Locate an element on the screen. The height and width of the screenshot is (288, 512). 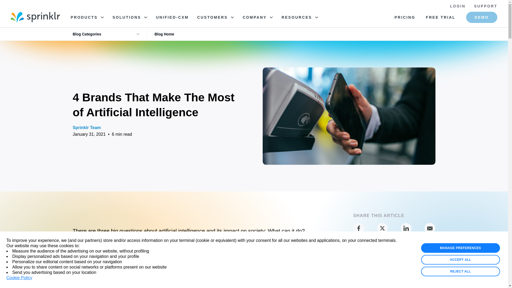
Sprinklr is located at coordinates (35, 17).